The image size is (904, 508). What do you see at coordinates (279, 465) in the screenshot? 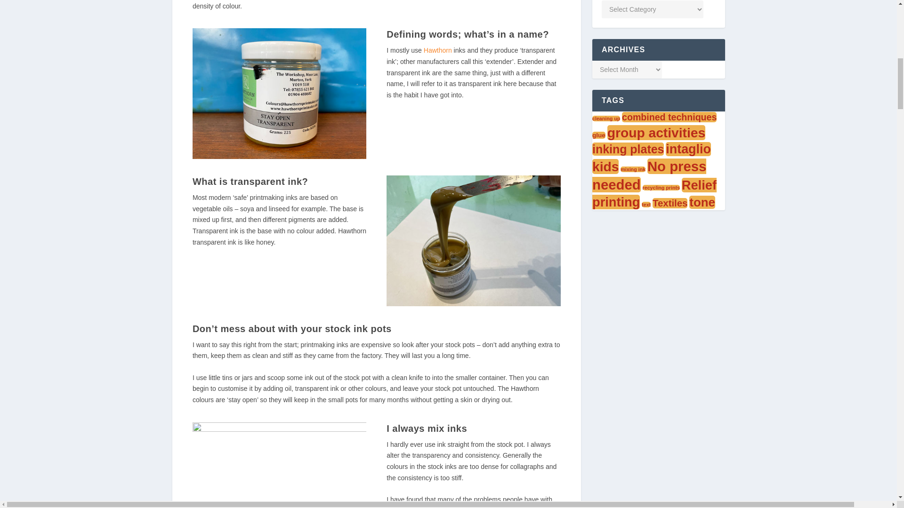
I see `mixed-up-pots` at bounding box center [279, 465].